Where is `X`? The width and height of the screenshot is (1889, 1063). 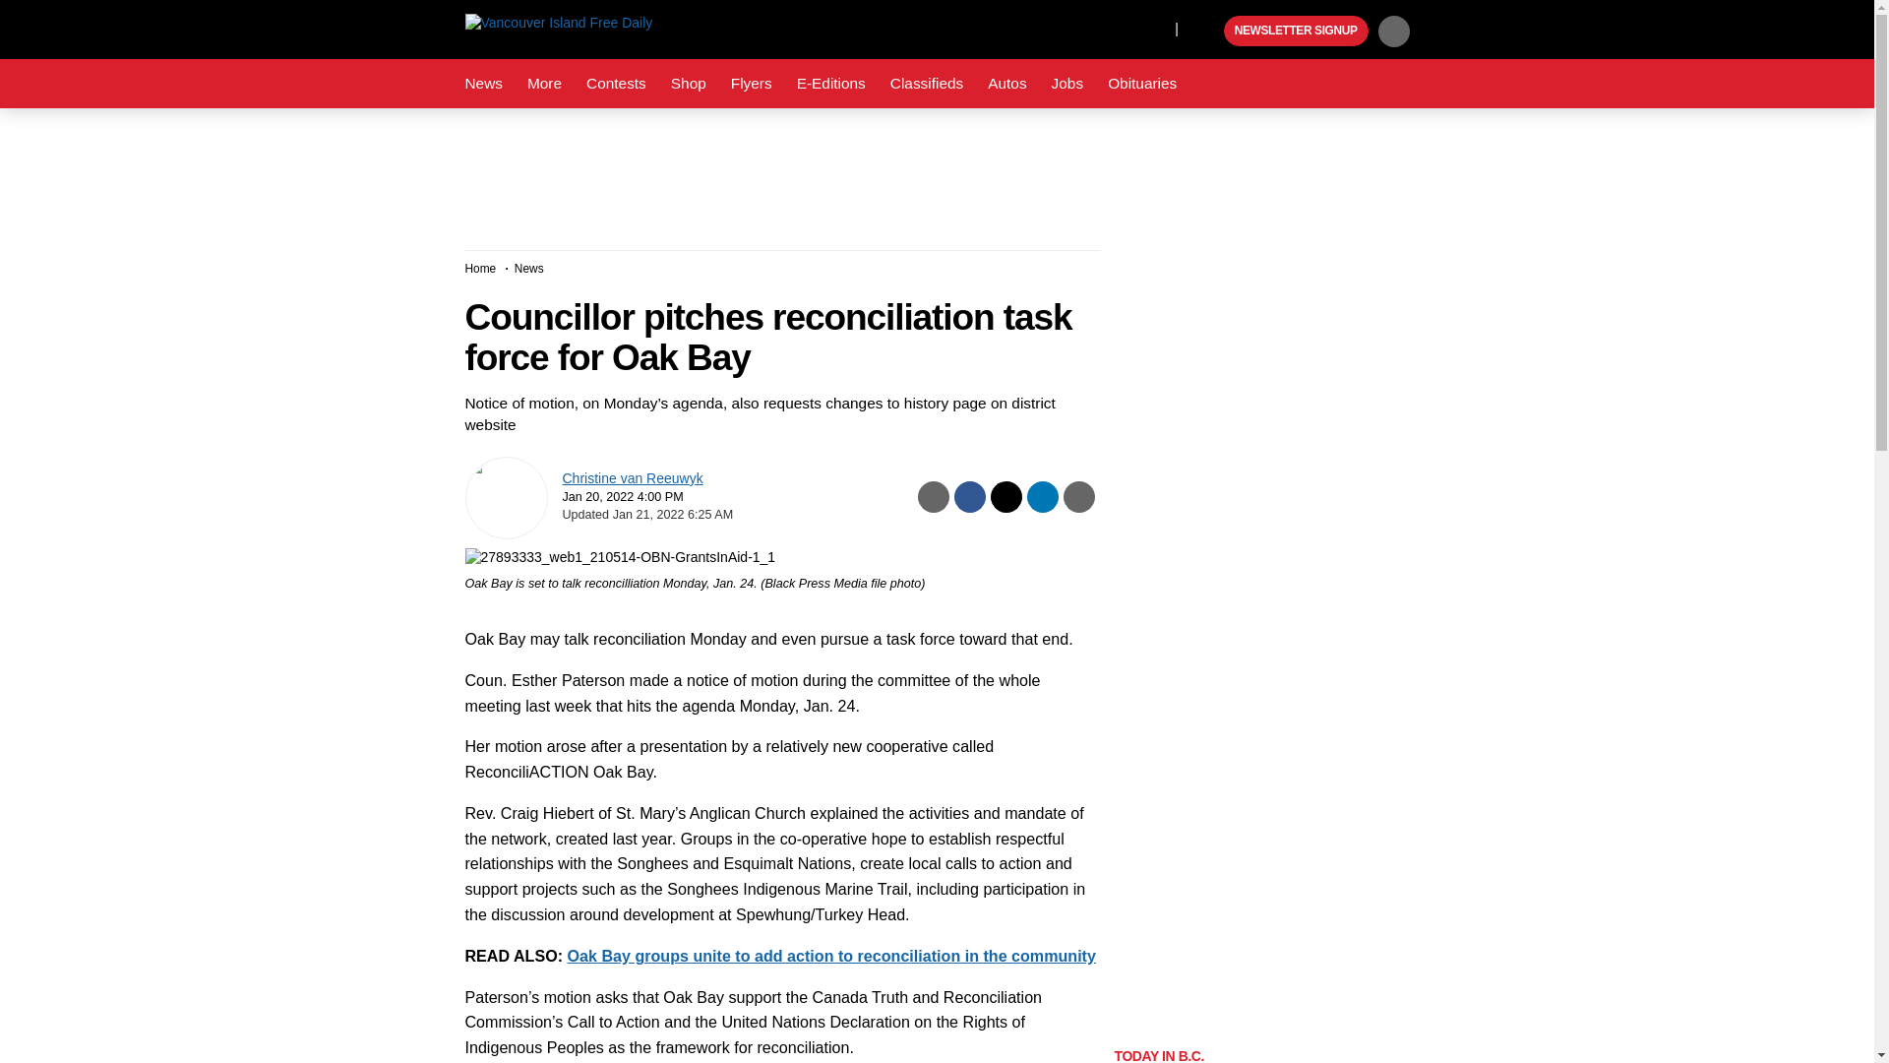
X is located at coordinates (1108, 28).